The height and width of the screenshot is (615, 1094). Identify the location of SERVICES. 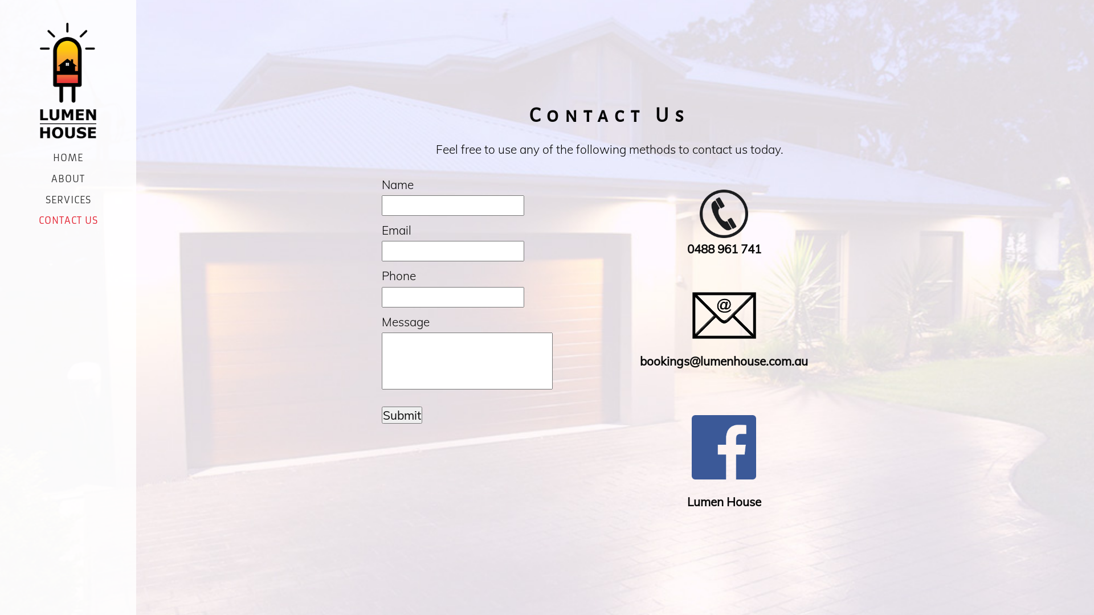
(68, 200).